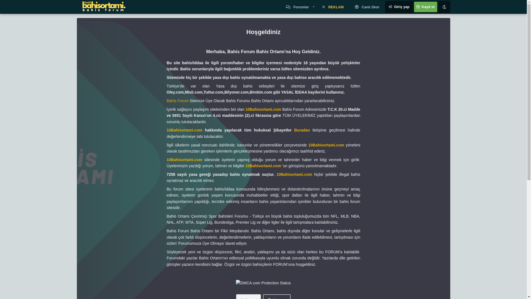 The height and width of the screenshot is (299, 531). Describe the element at coordinates (303, 130) in the screenshot. I see `Buradan` at that location.